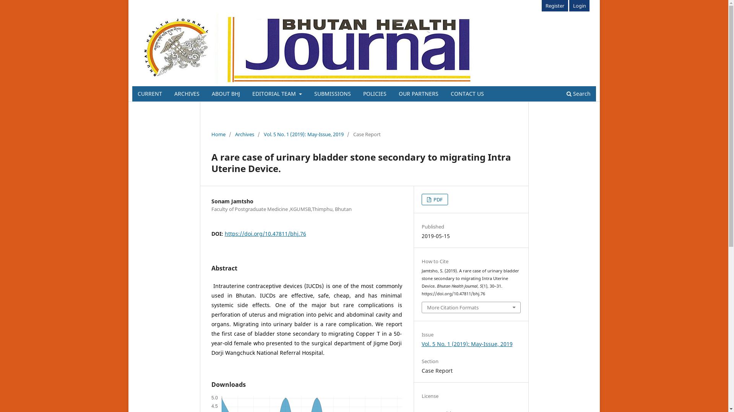  I want to click on OUR PARTNERS, so click(419, 95).